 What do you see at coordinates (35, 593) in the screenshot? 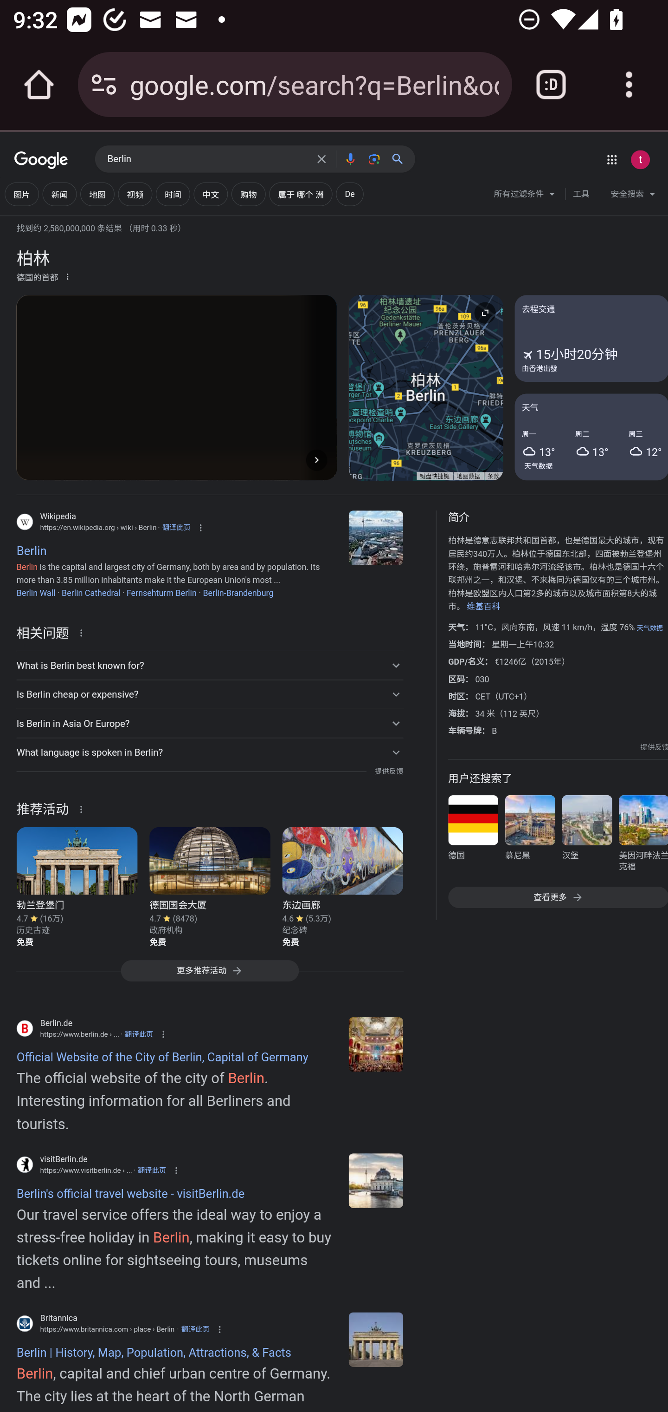
I see `Berlin Wall` at bounding box center [35, 593].